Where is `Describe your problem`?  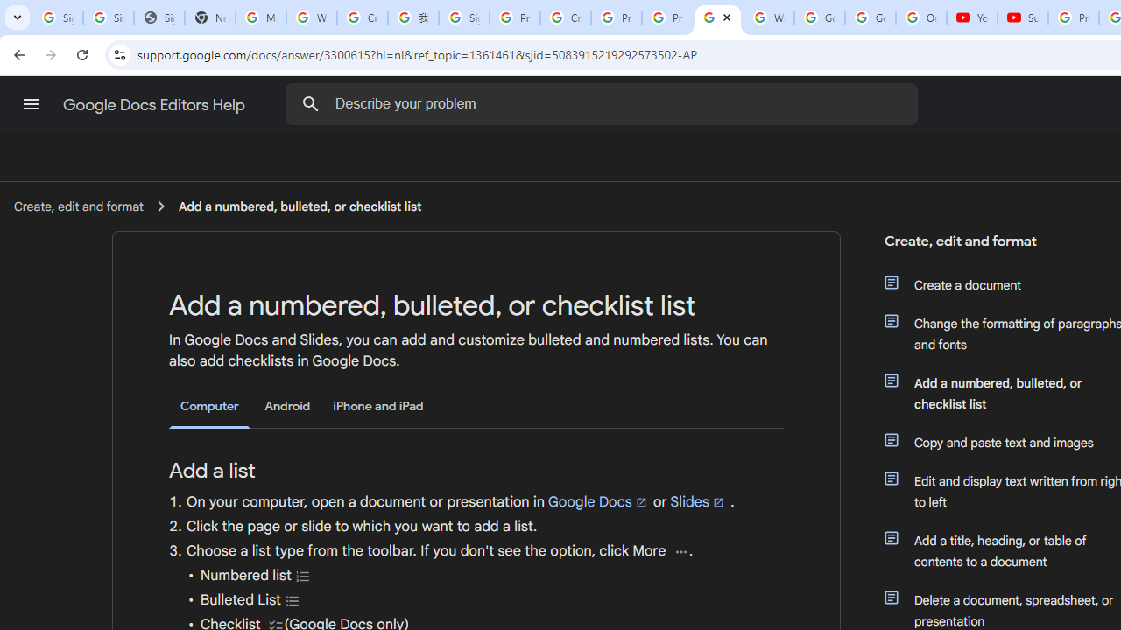
Describe your problem is located at coordinates (604, 103).